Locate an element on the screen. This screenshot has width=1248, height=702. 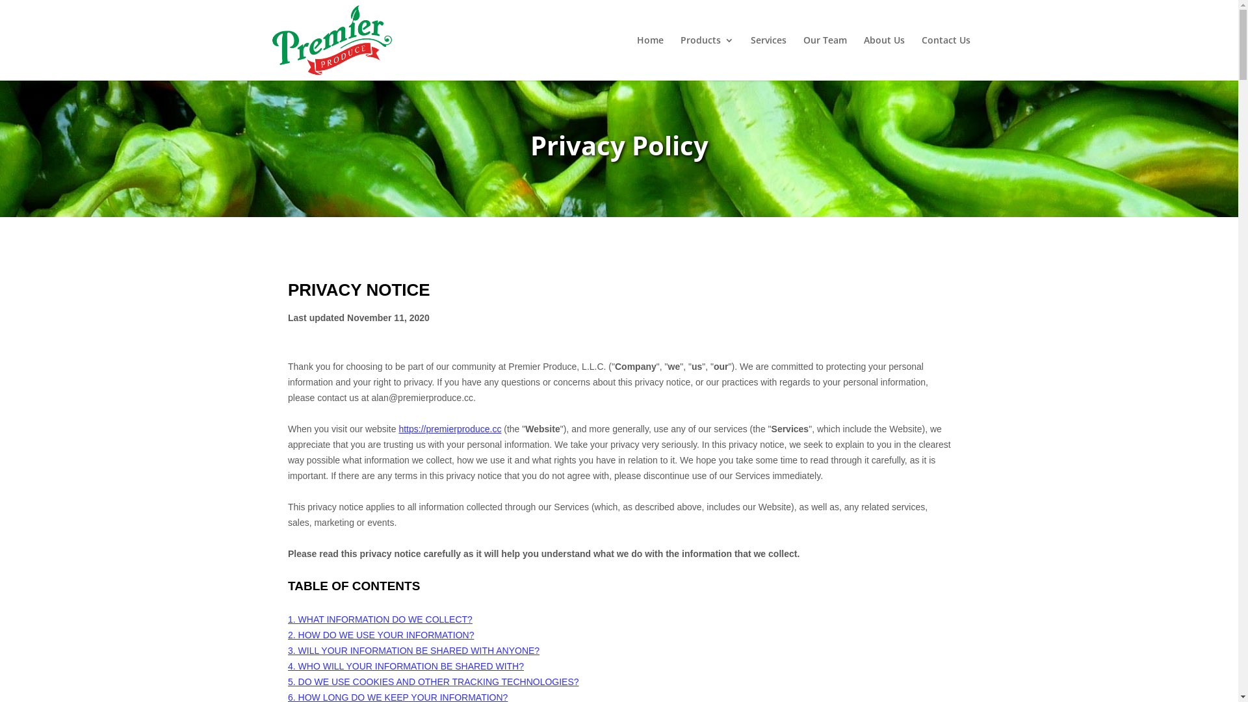
Home is located at coordinates (650, 58).